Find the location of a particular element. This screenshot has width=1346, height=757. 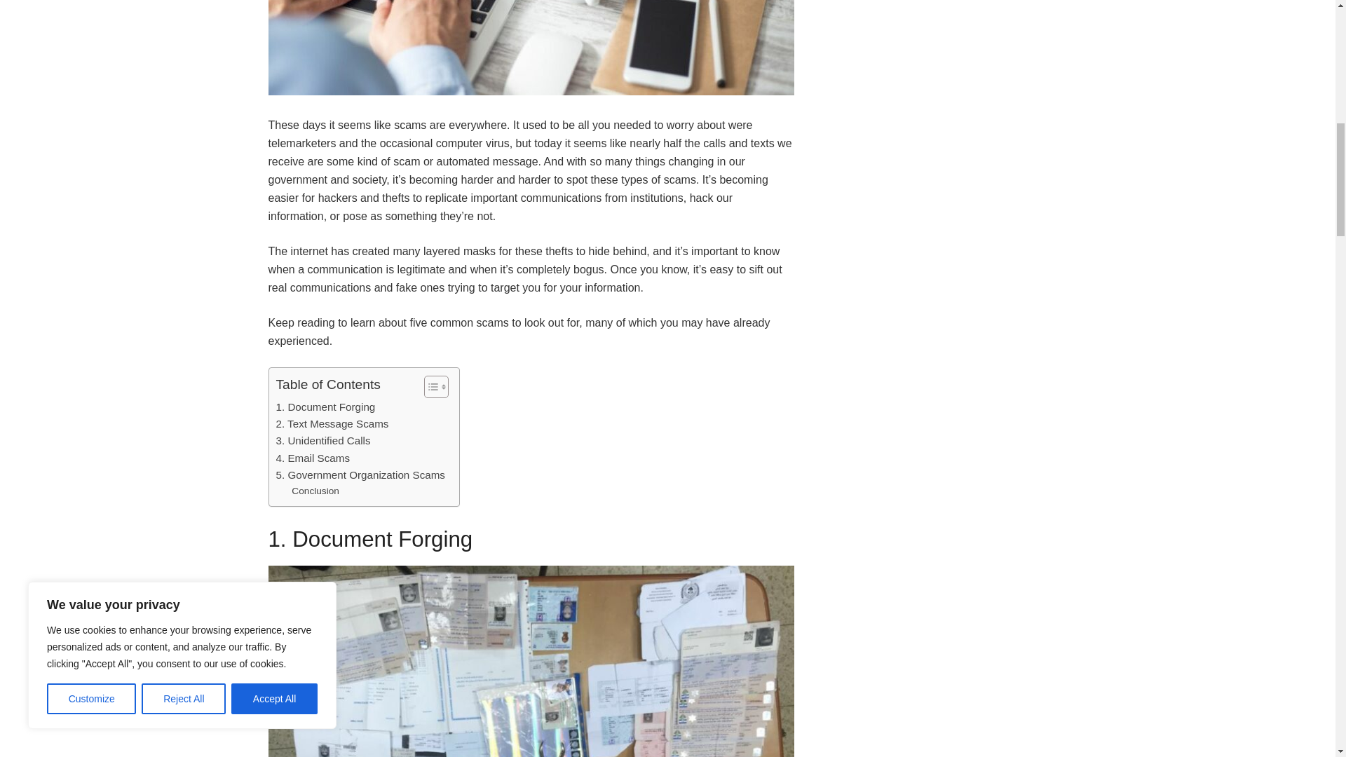

1. Document Forging is located at coordinates (325, 407).